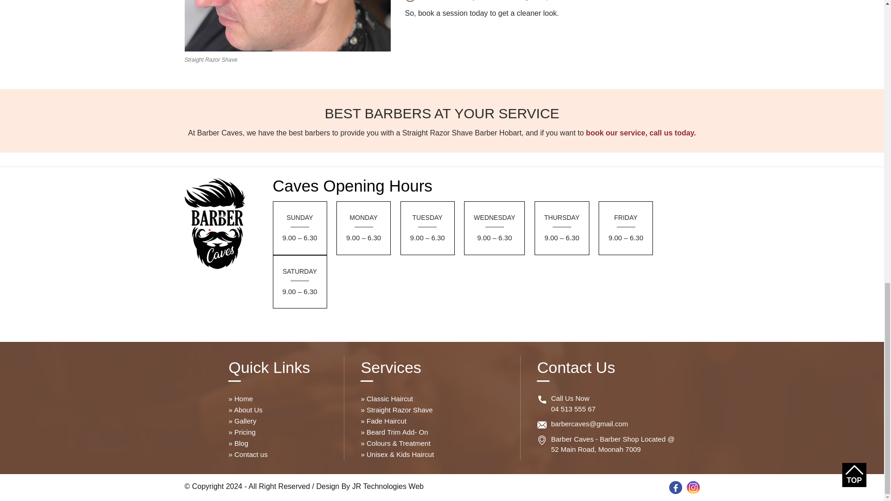  What do you see at coordinates (573, 408) in the screenshot?
I see `04 513 555 67` at bounding box center [573, 408].